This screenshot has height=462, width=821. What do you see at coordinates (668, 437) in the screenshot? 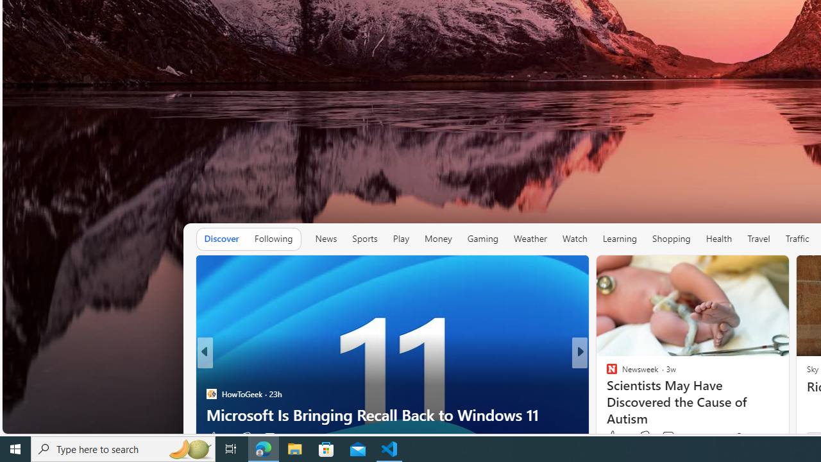
I see `View comments 3 Comment` at bounding box center [668, 437].